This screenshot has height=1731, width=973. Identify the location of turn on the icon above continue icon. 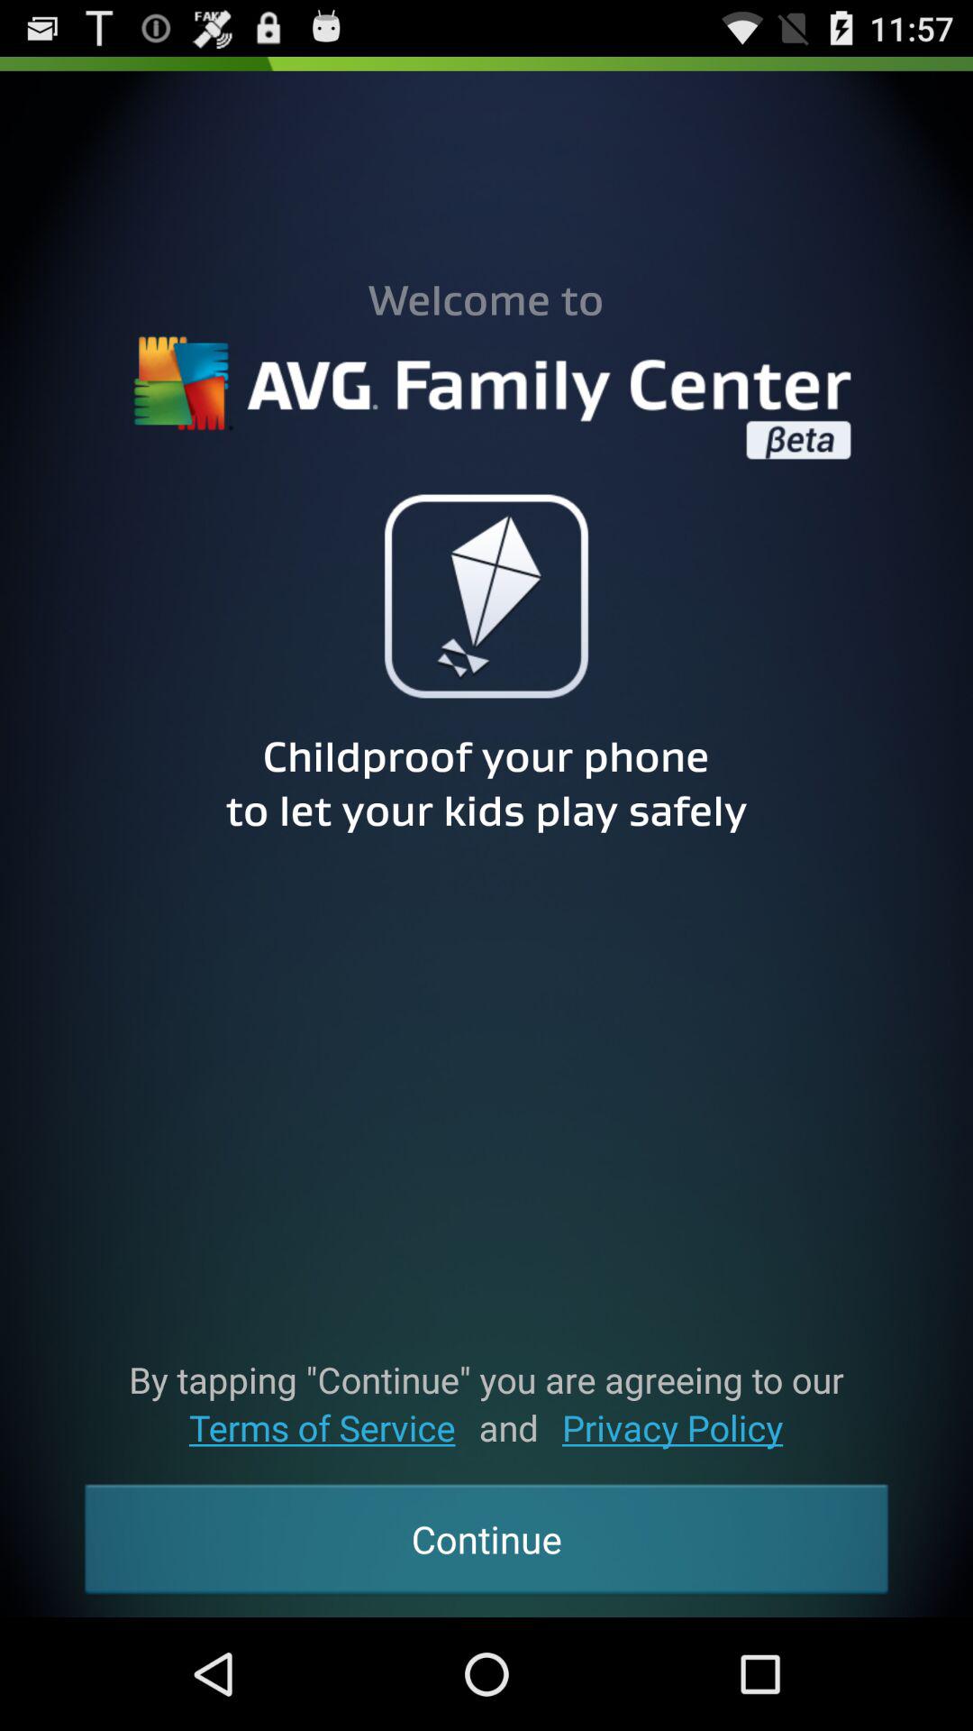
(672, 1428).